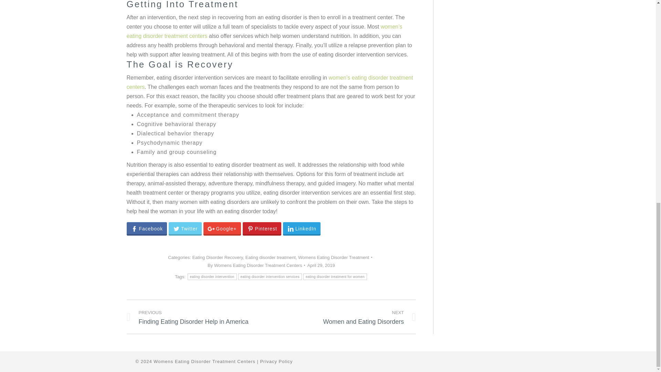  What do you see at coordinates (262, 229) in the screenshot?
I see `LinkedIn` at bounding box center [262, 229].